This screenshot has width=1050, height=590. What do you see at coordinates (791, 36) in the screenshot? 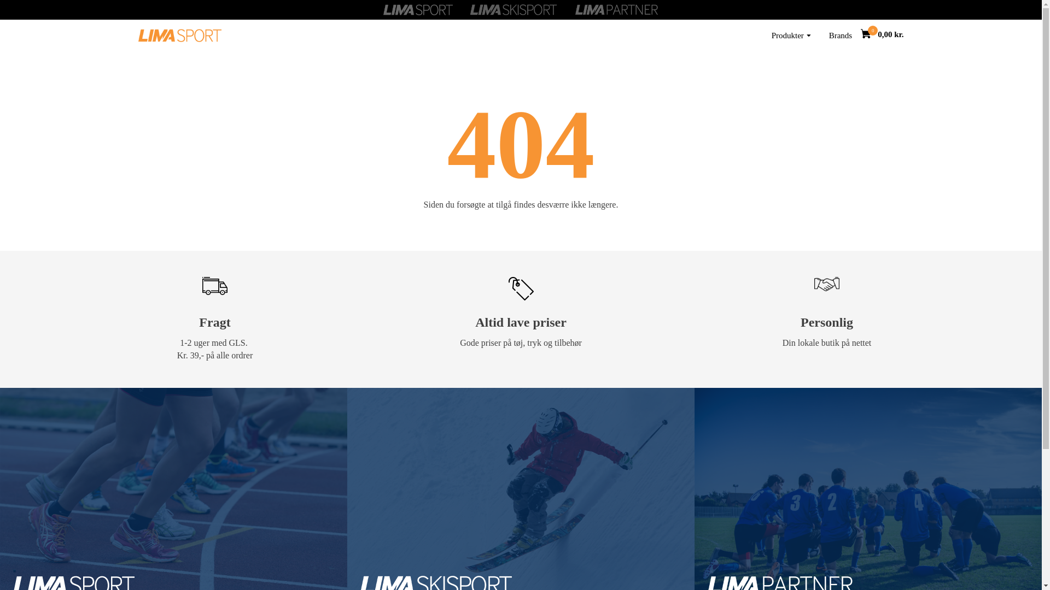
I see `Produkter` at bounding box center [791, 36].